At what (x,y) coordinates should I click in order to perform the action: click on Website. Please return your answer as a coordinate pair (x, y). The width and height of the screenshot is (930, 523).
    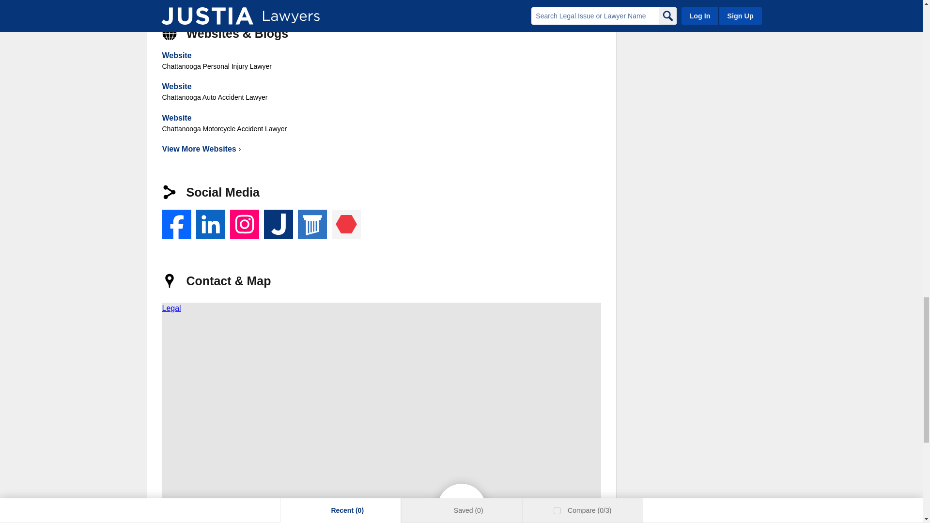
    Looking at the image, I should click on (176, 86).